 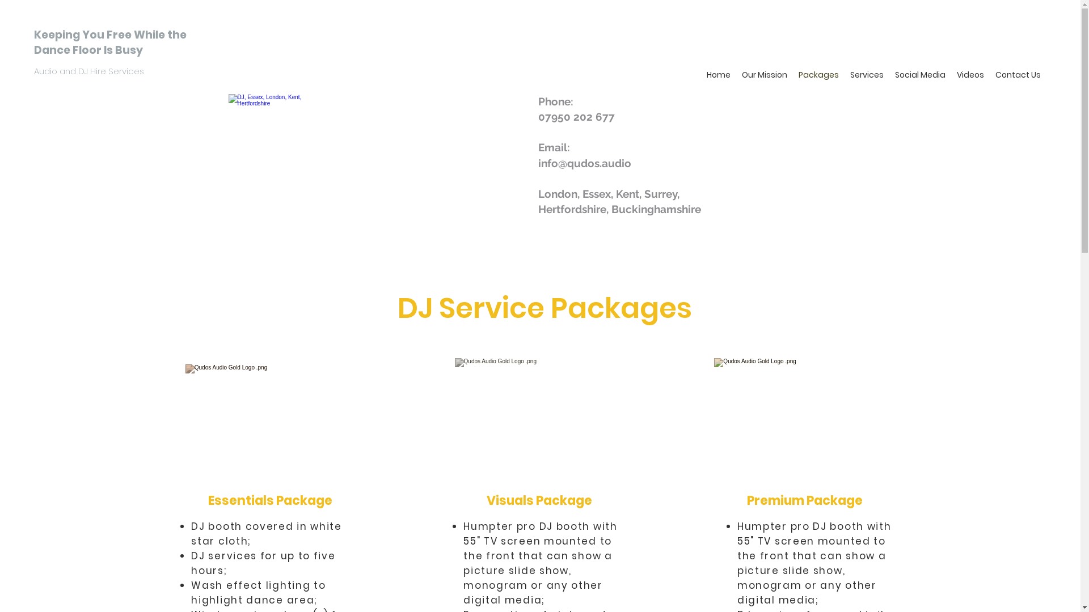 What do you see at coordinates (110, 42) in the screenshot?
I see `Keeping You Free While the Dance Floor Is Busy` at bounding box center [110, 42].